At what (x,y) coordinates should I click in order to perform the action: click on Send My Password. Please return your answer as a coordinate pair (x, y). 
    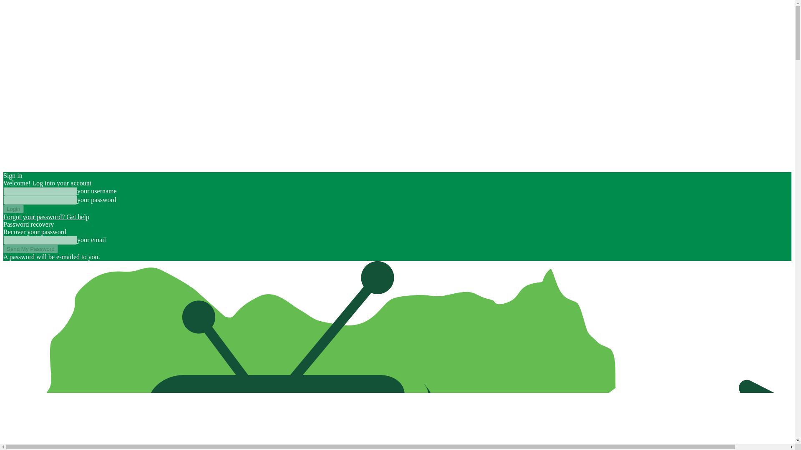
    Looking at the image, I should click on (30, 249).